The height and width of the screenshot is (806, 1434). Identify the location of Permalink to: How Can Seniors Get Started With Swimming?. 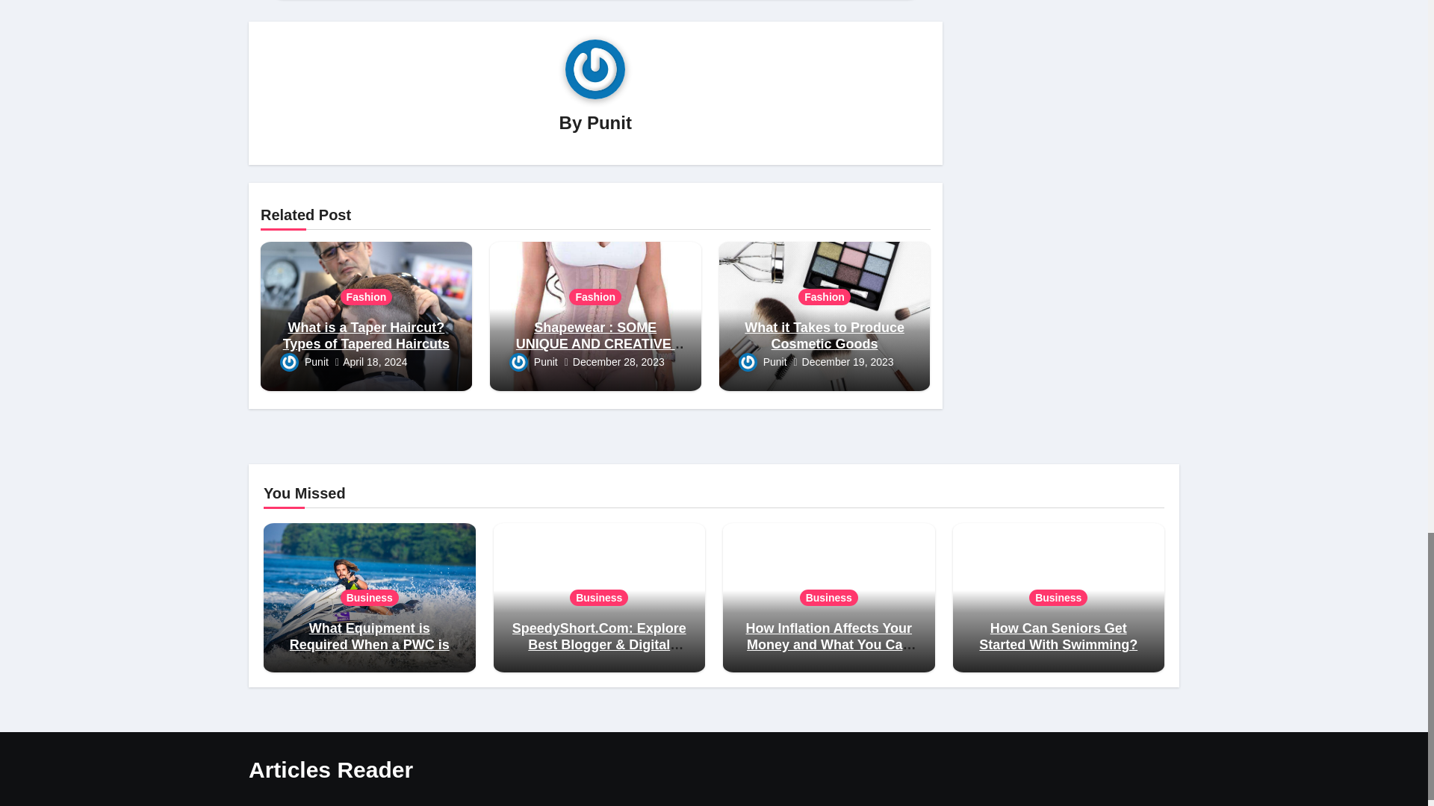
(1058, 636).